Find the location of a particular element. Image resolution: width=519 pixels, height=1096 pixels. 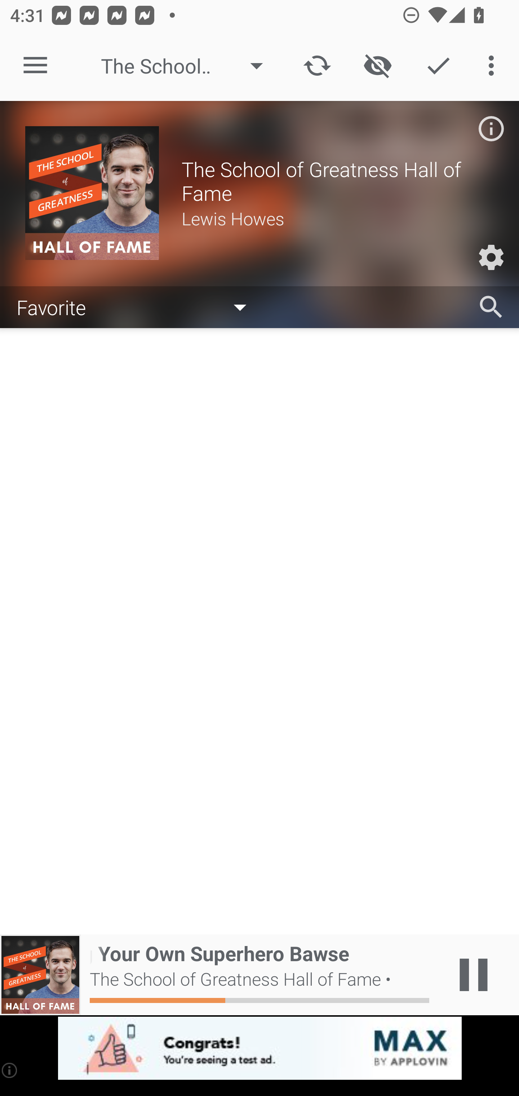

Action Mode is located at coordinates (438, 66).